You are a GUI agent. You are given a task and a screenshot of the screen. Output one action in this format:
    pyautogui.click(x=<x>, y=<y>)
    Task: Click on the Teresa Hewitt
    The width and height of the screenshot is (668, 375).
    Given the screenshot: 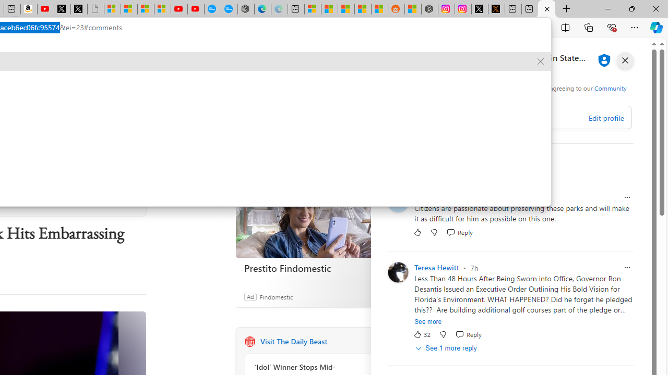 What is the action you would take?
    pyautogui.click(x=436, y=268)
    